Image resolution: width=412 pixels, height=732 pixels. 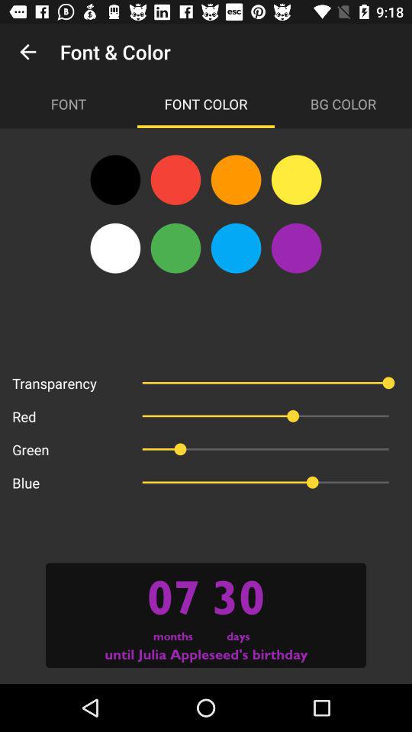 What do you see at coordinates (115, 180) in the screenshot?
I see `open icon below the font` at bounding box center [115, 180].